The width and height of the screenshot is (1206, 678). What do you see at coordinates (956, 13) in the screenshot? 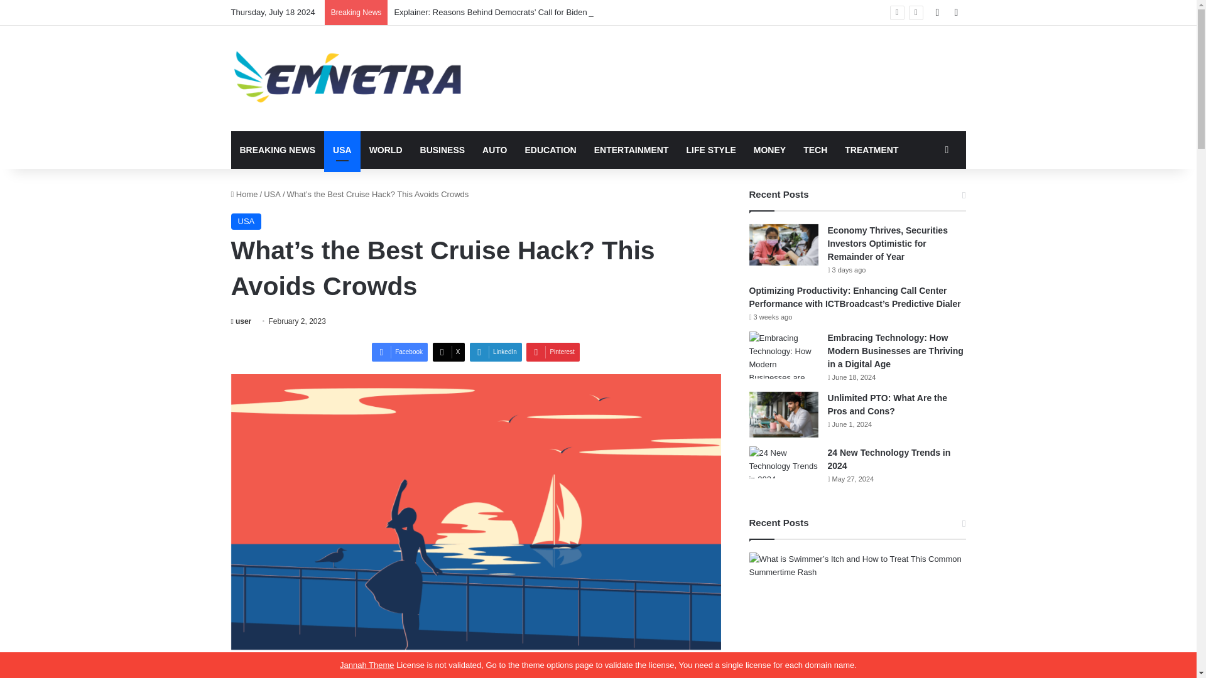
I see `Sidebar` at bounding box center [956, 13].